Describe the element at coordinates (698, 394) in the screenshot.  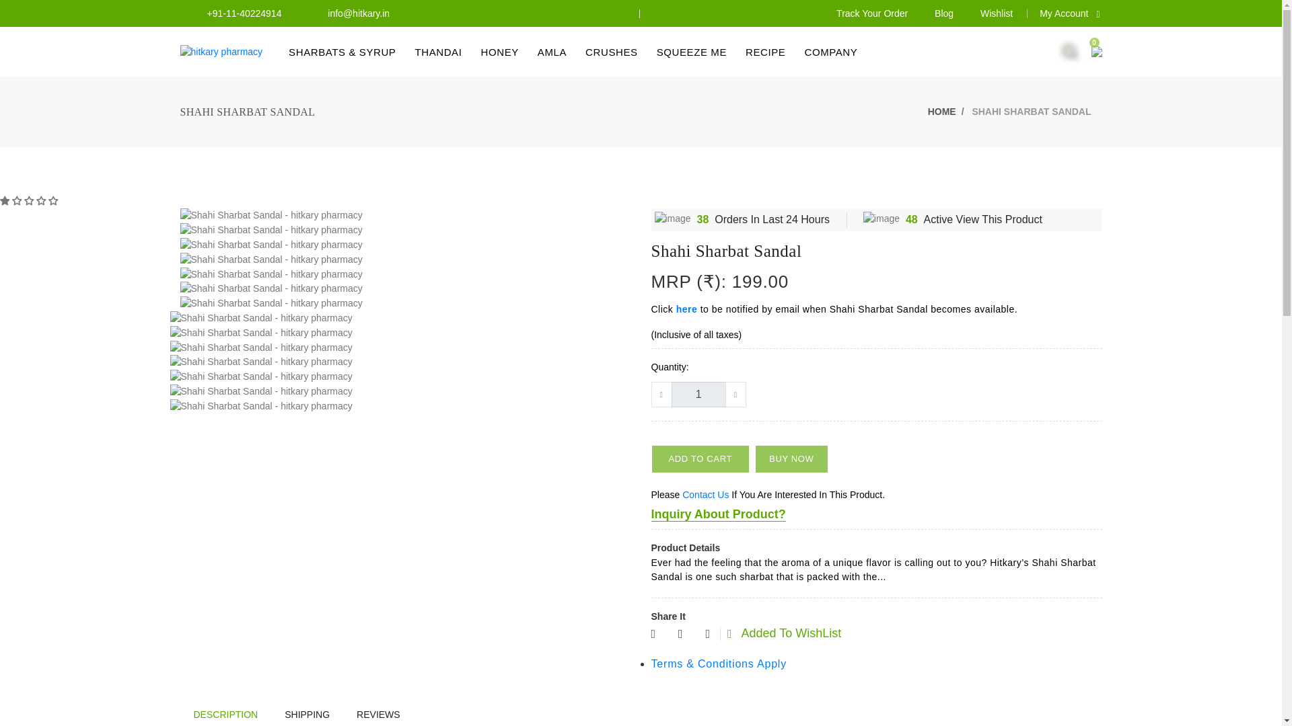
I see `1` at that location.